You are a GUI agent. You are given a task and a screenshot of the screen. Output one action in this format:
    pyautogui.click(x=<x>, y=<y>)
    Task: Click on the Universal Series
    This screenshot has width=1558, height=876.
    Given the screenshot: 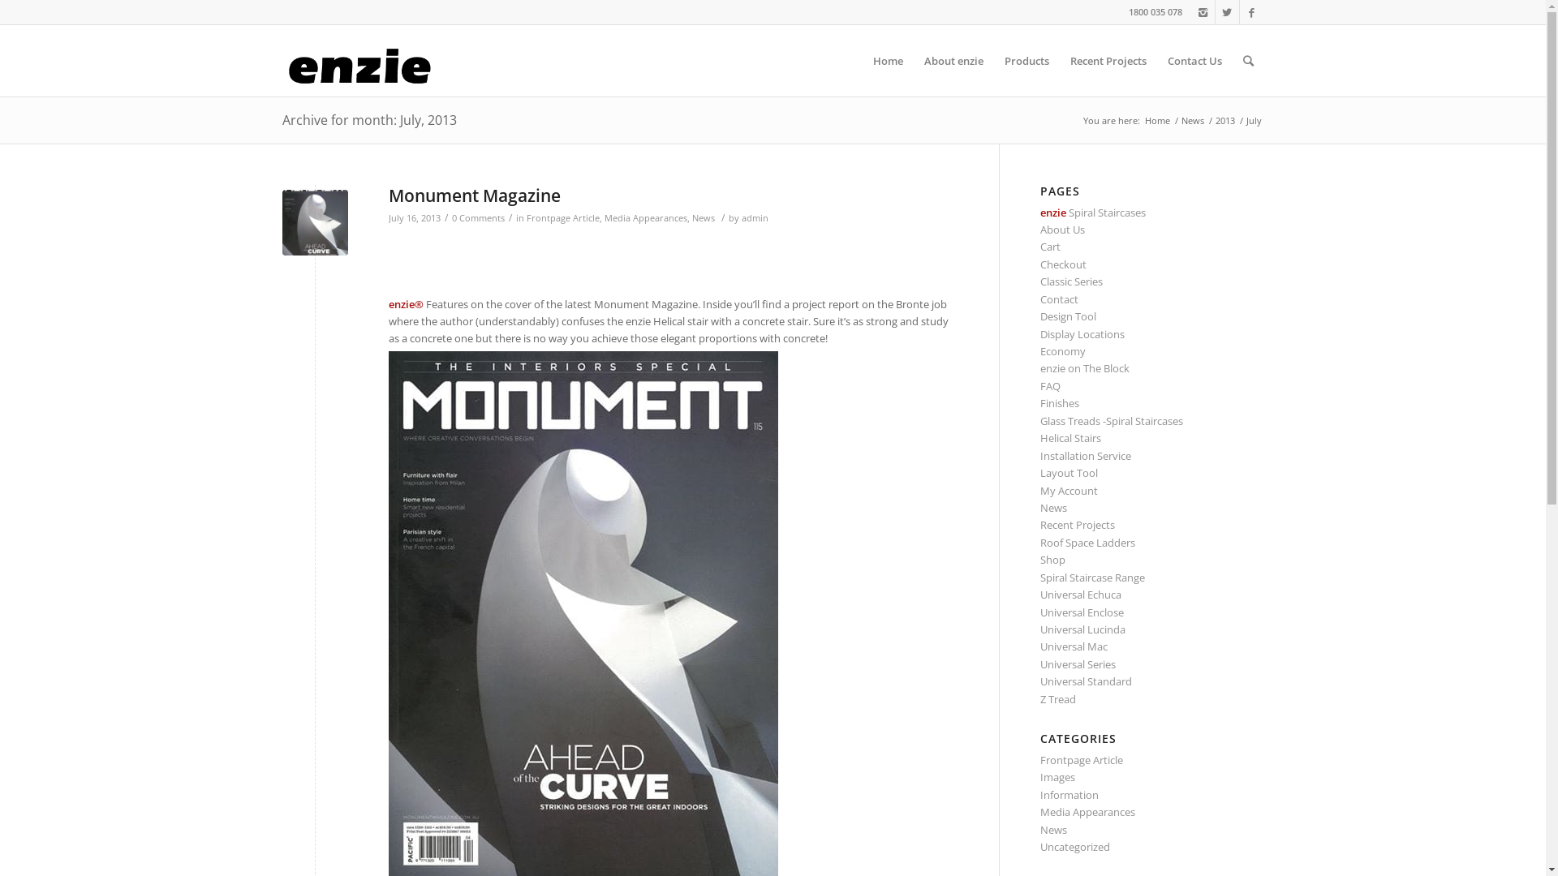 What is the action you would take?
    pyautogui.click(x=1078, y=664)
    